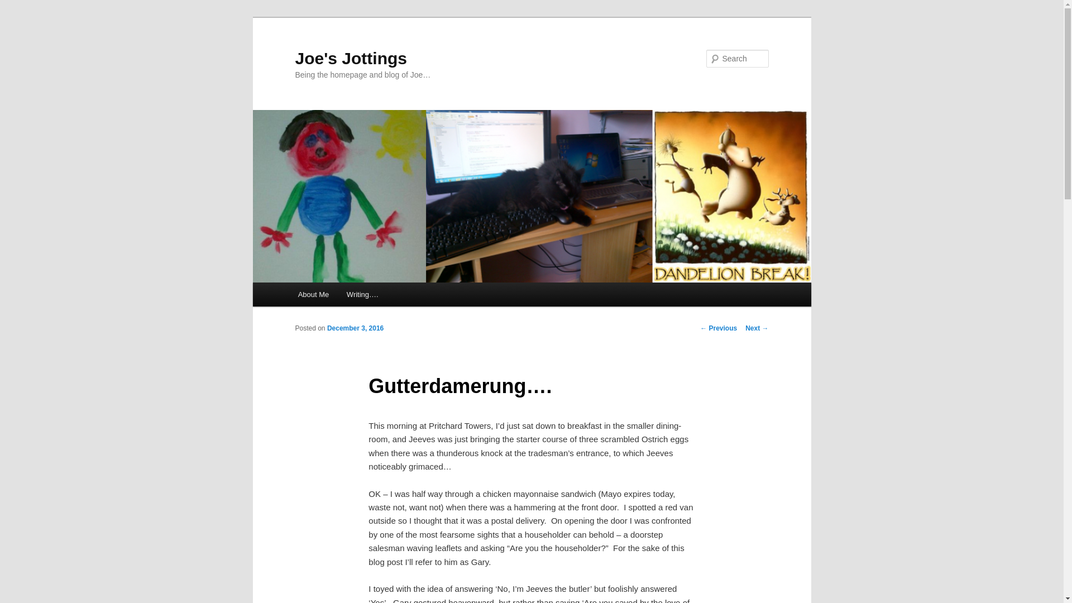 The height and width of the screenshot is (603, 1072). I want to click on December 3, 2016, so click(355, 328).